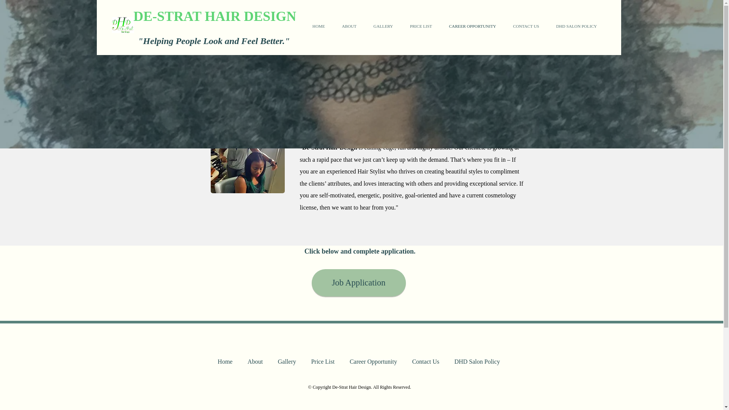  What do you see at coordinates (287, 362) in the screenshot?
I see `Gallery` at bounding box center [287, 362].